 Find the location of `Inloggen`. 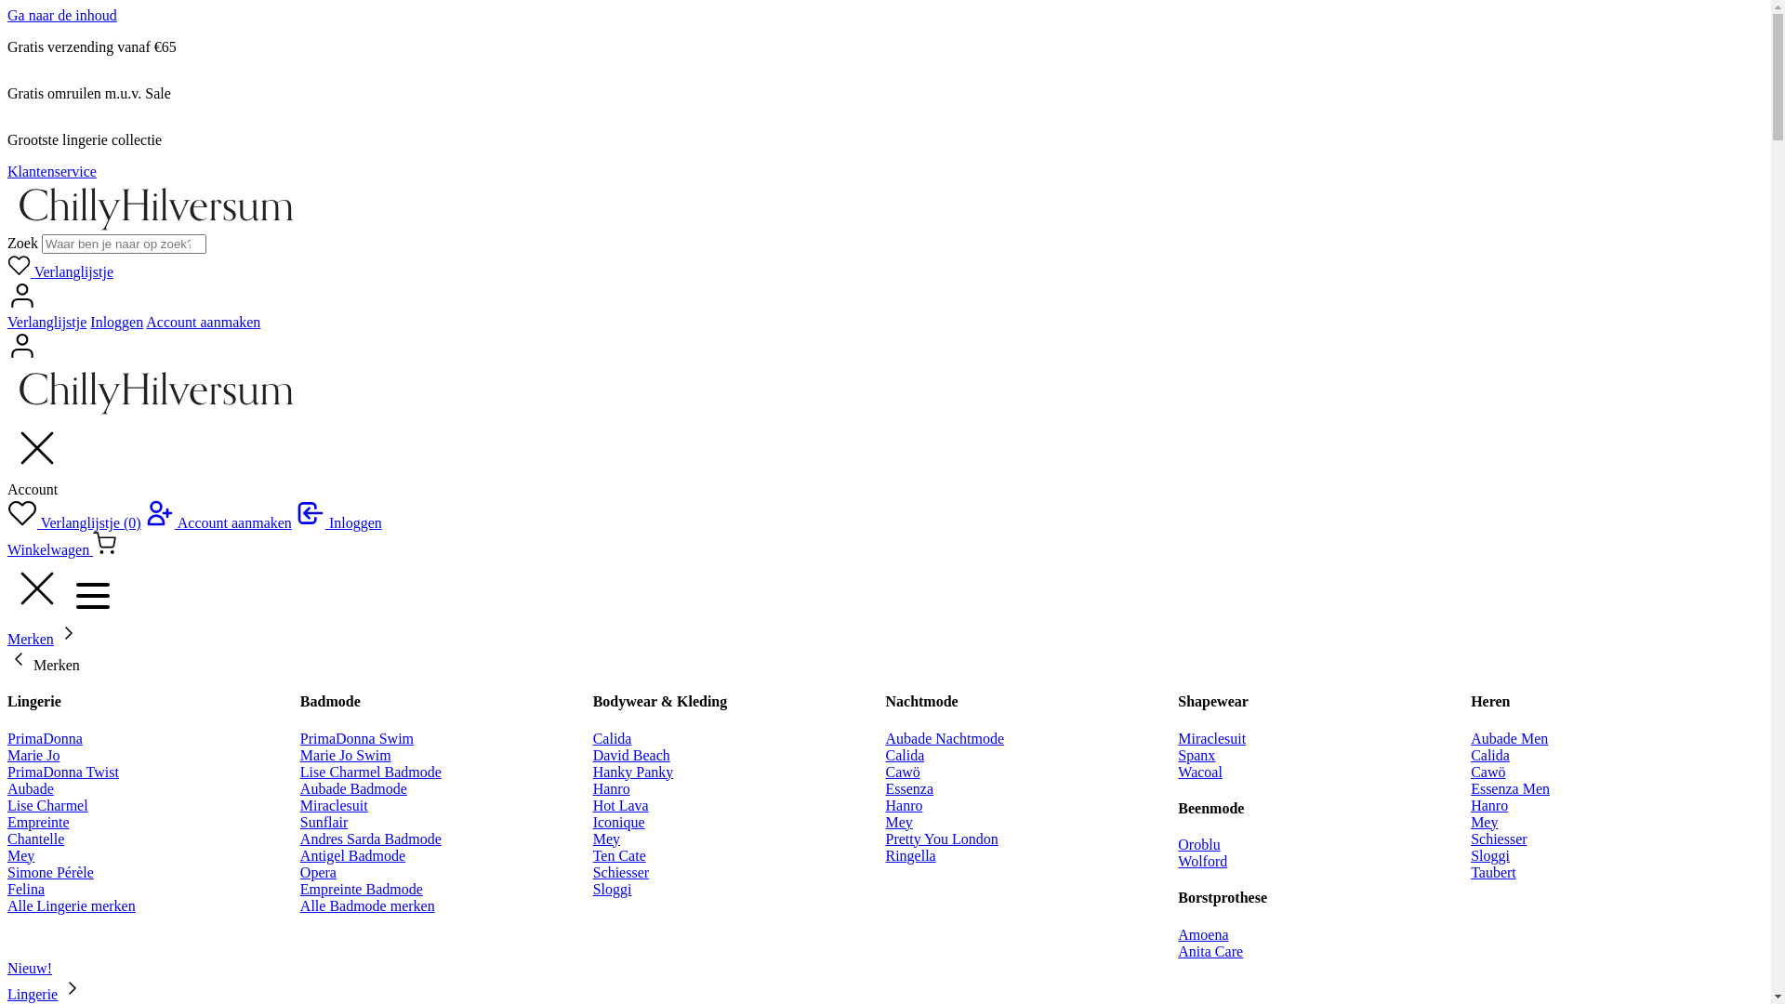

Inloggen is located at coordinates (117, 322).